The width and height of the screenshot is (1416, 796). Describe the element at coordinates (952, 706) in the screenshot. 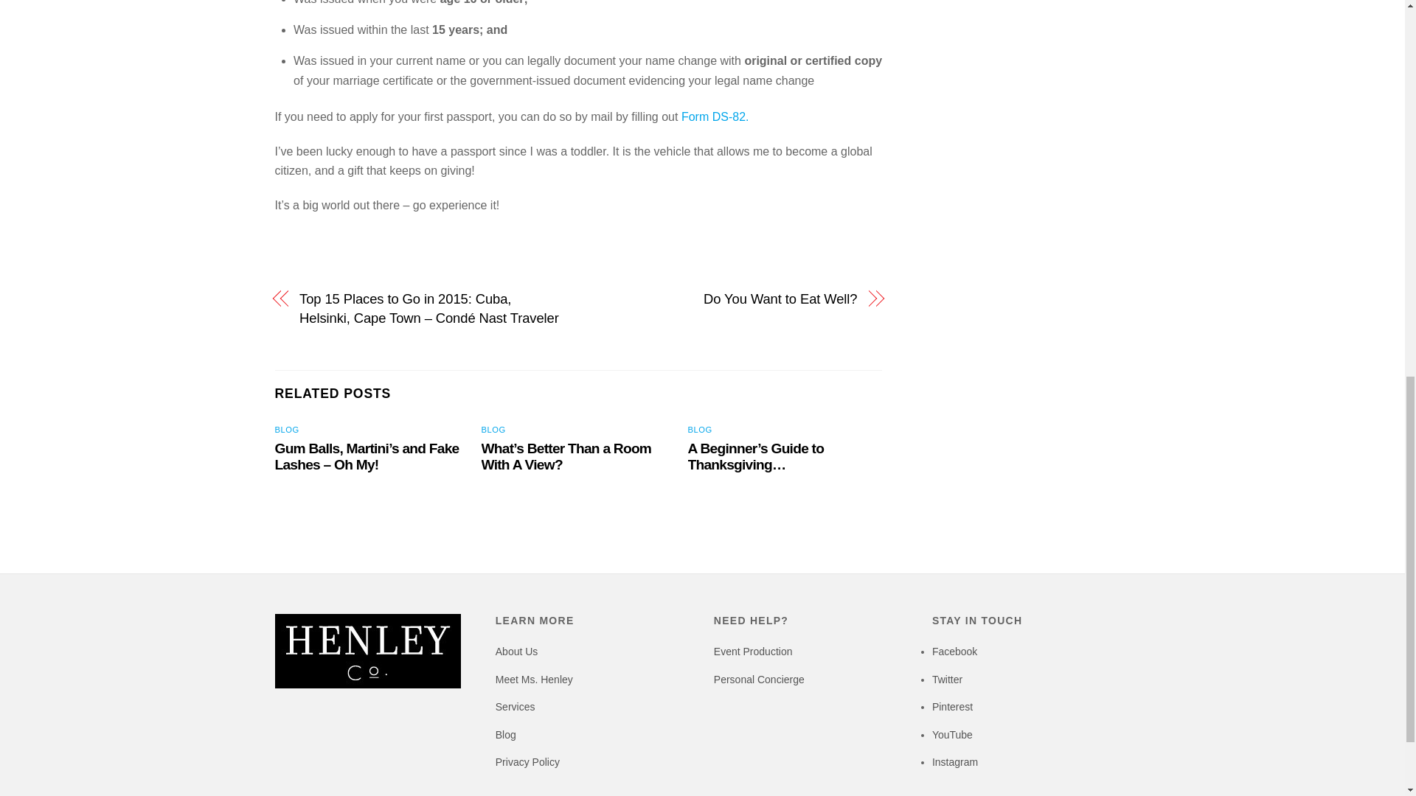

I see `Pinterest` at that location.